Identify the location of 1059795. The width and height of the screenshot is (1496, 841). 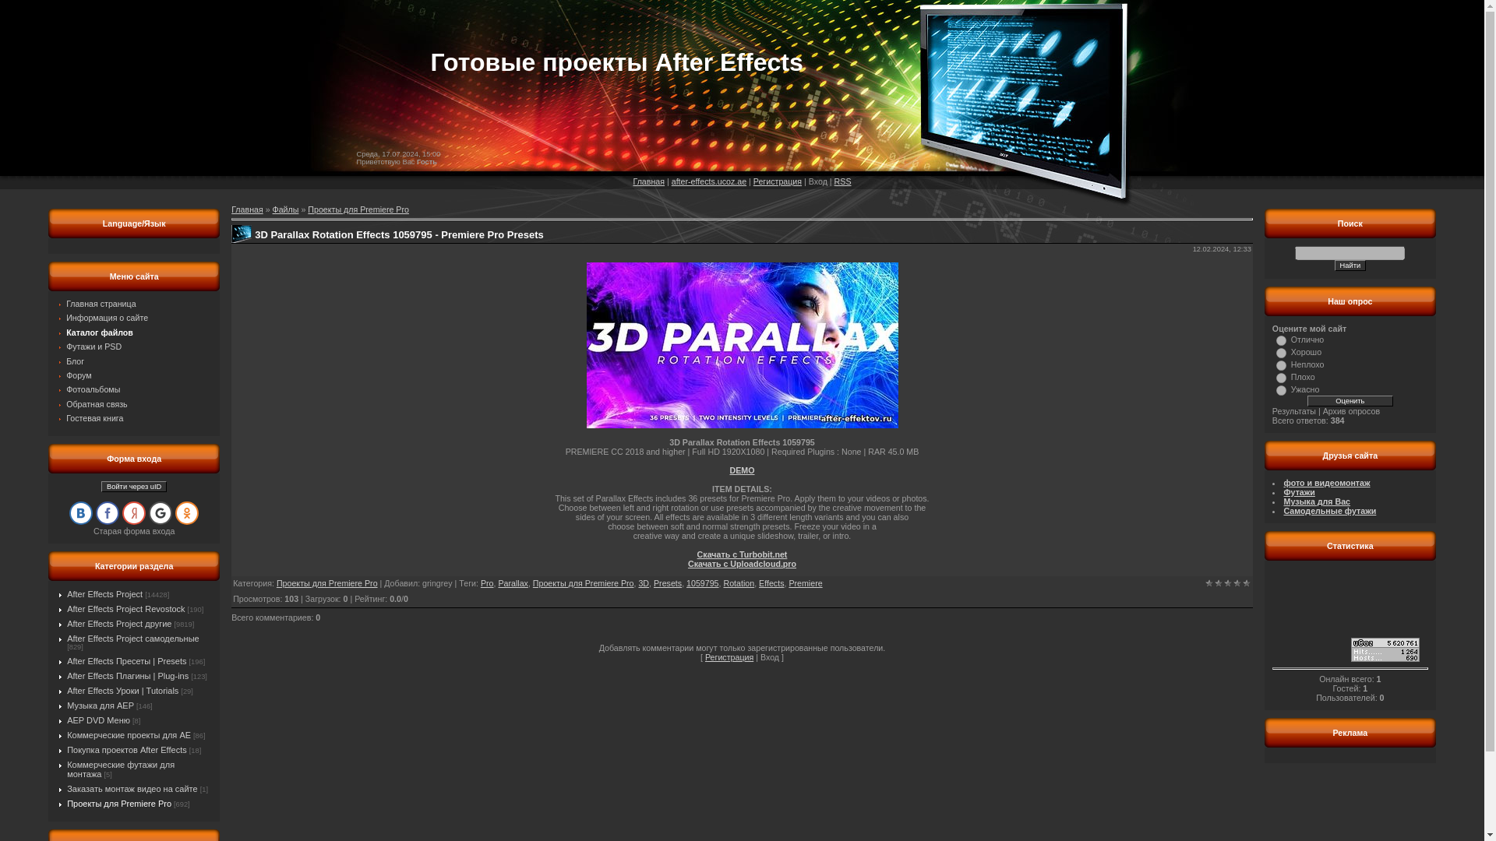
(703, 582).